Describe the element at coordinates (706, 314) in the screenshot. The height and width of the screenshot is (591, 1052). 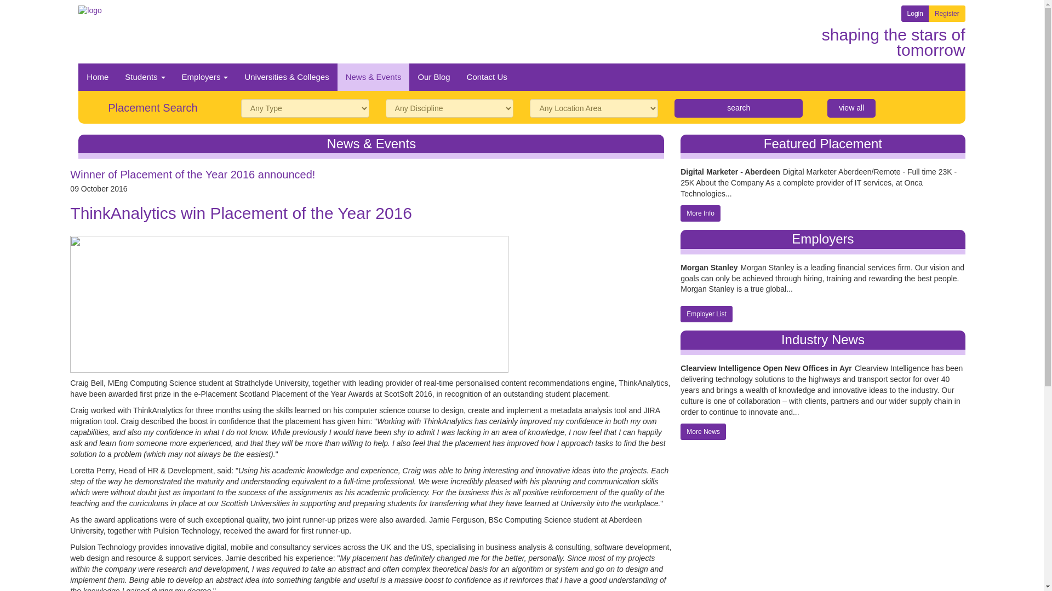
I see `Employer List` at that location.